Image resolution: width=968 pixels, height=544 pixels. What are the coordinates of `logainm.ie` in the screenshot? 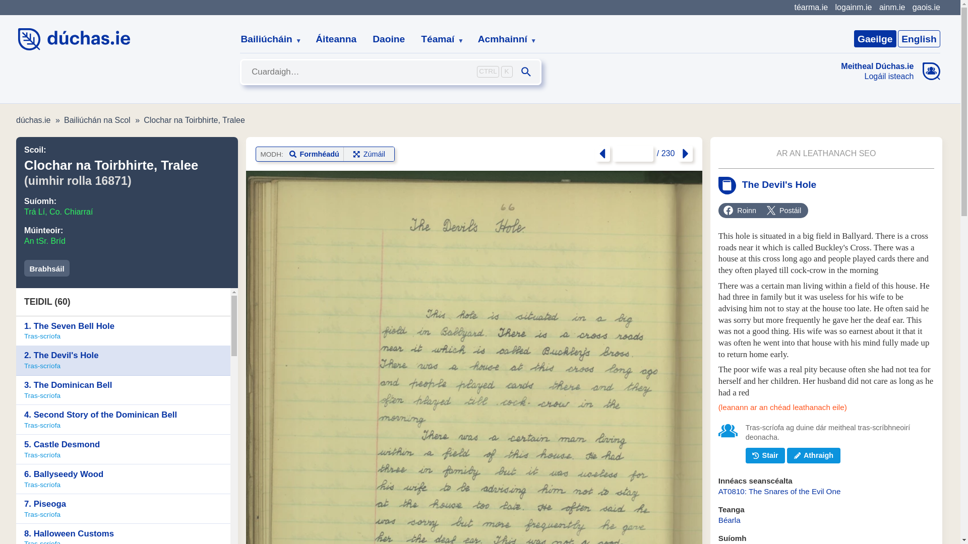 It's located at (853, 7).